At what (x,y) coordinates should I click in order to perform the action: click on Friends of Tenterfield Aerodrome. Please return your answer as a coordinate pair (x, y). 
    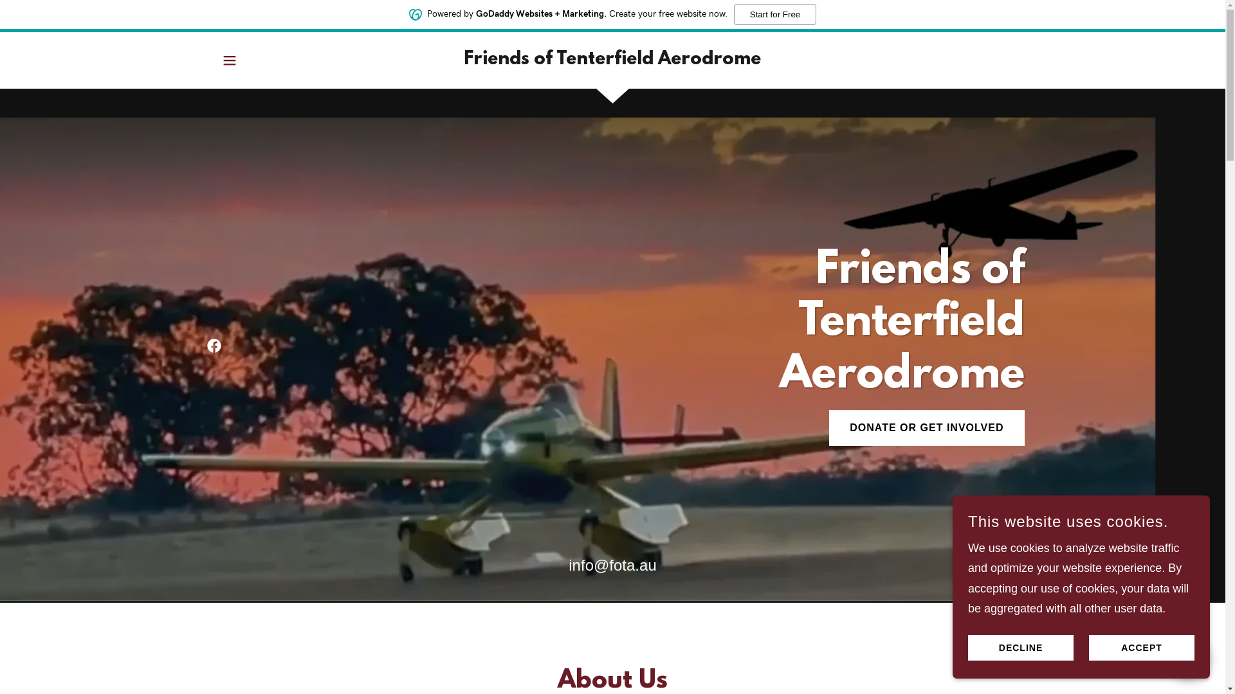
    Looking at the image, I should click on (612, 60).